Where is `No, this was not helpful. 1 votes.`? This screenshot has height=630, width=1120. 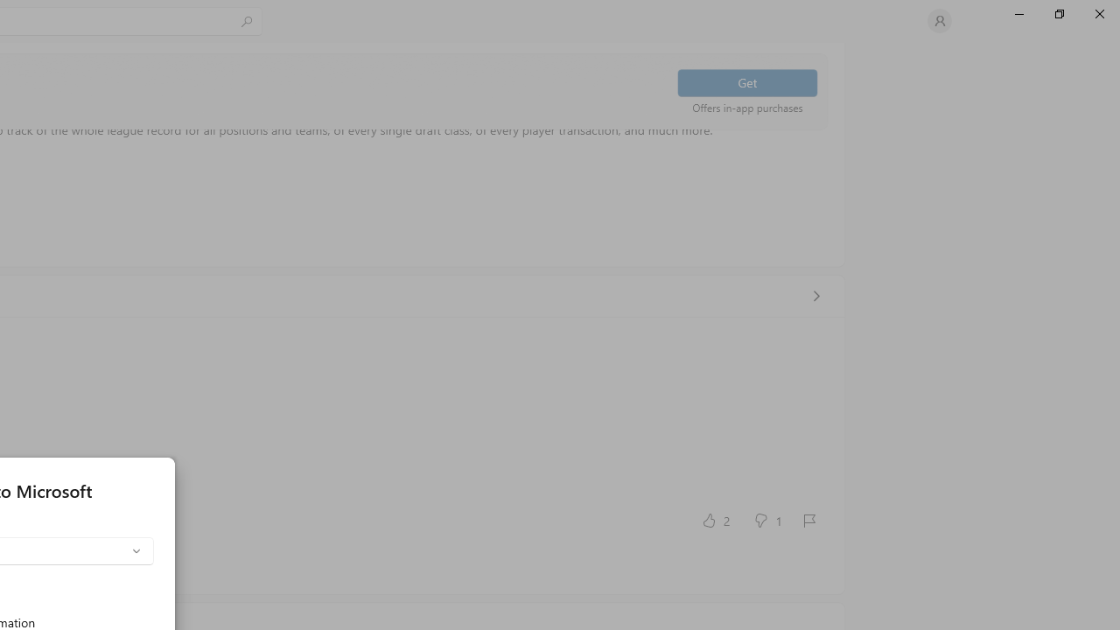 No, this was not helpful. 1 votes. is located at coordinates (766, 520).